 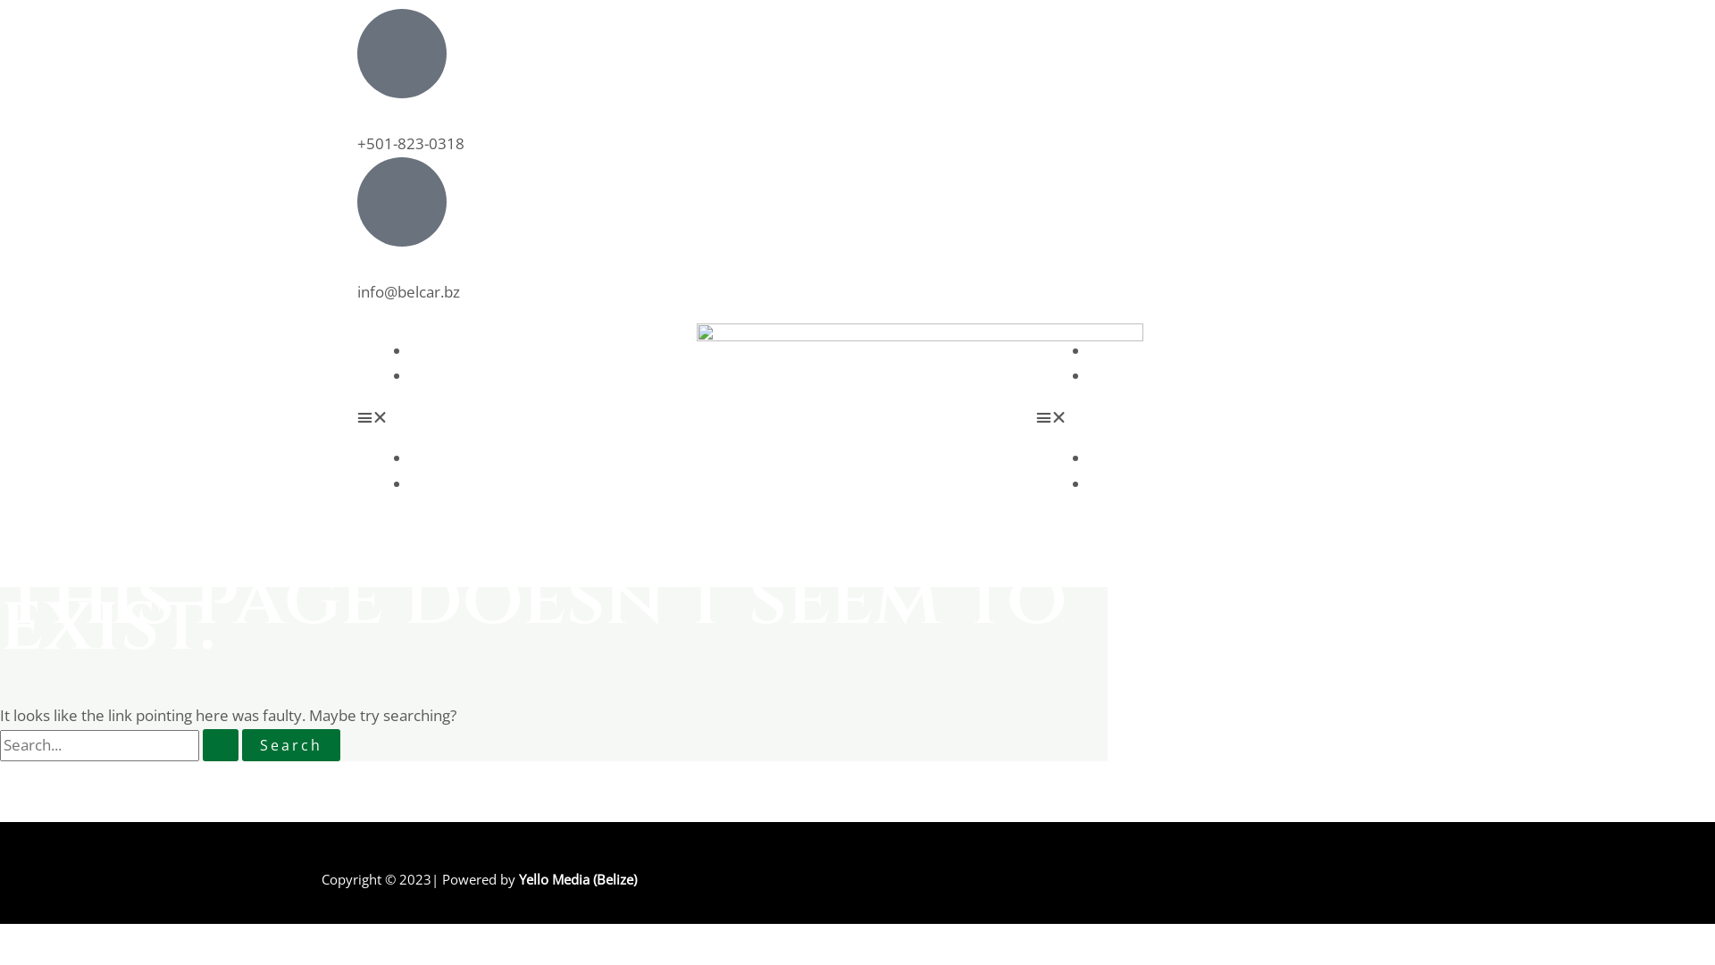 I want to click on Contact, so click(x=1117, y=375).